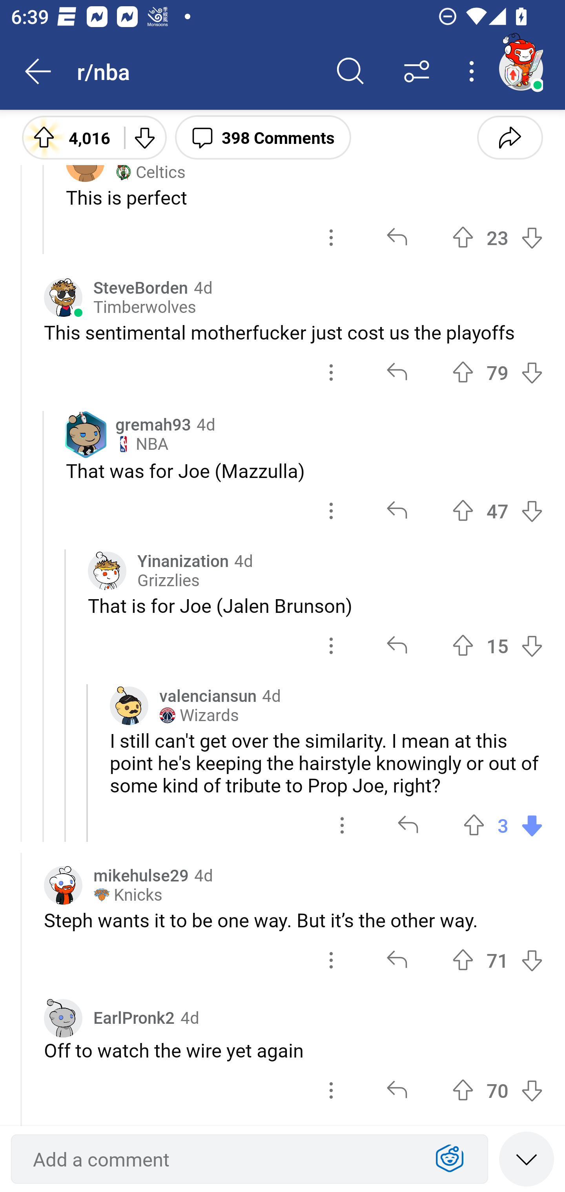 The image size is (565, 1192). What do you see at coordinates (315, 605) in the screenshot?
I see `That is for Joe (Jalen Brunson)` at bounding box center [315, 605].